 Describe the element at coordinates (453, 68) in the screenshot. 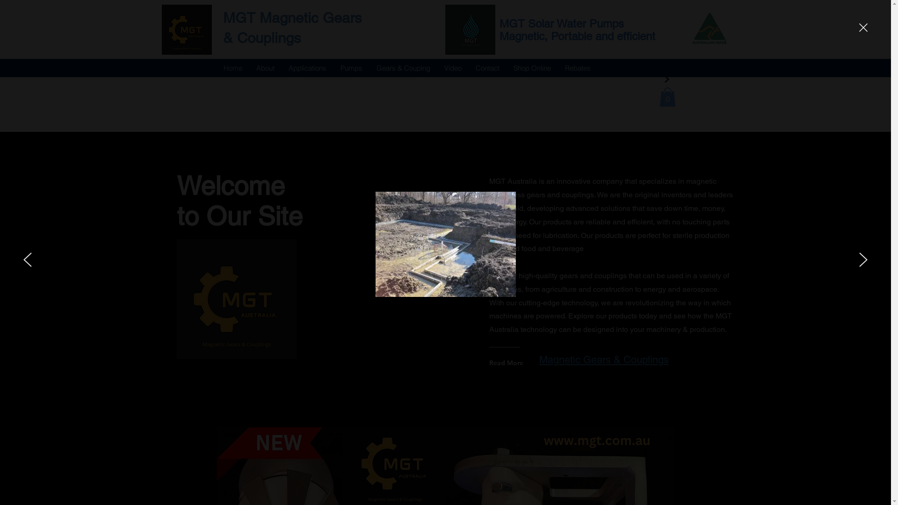

I see `Video` at that location.